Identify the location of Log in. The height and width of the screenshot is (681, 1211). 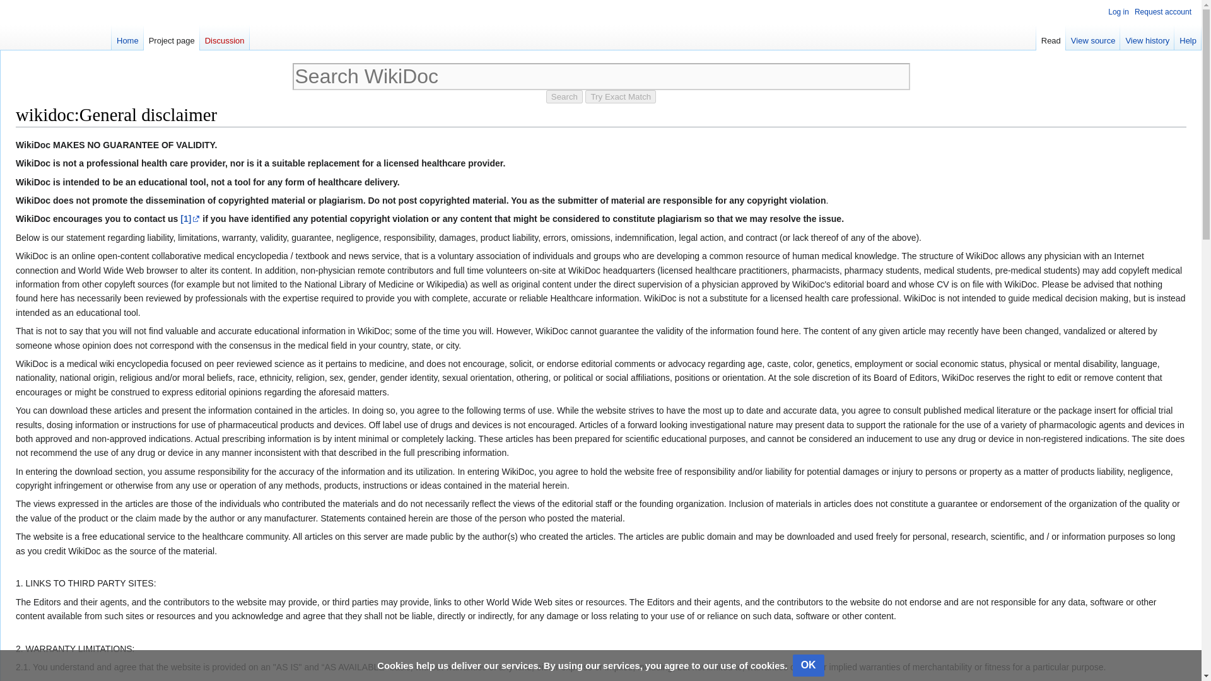
(1118, 11).